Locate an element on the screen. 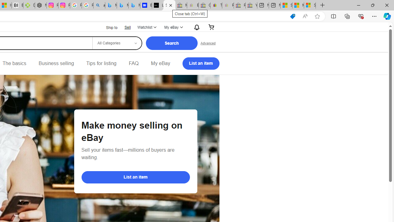  Selling on eBay | Electronics, Fashion, Home & Garden | eBay is located at coordinates (169, 6).